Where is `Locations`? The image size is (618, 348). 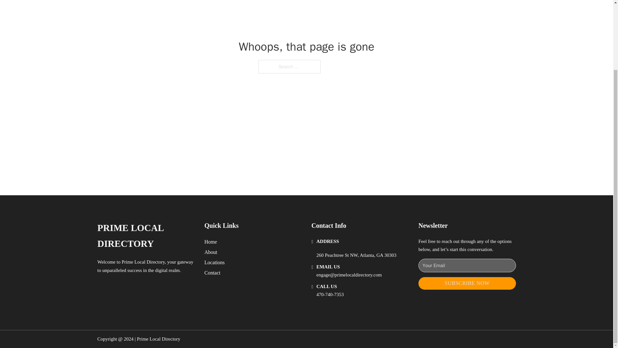 Locations is located at coordinates (214, 262).